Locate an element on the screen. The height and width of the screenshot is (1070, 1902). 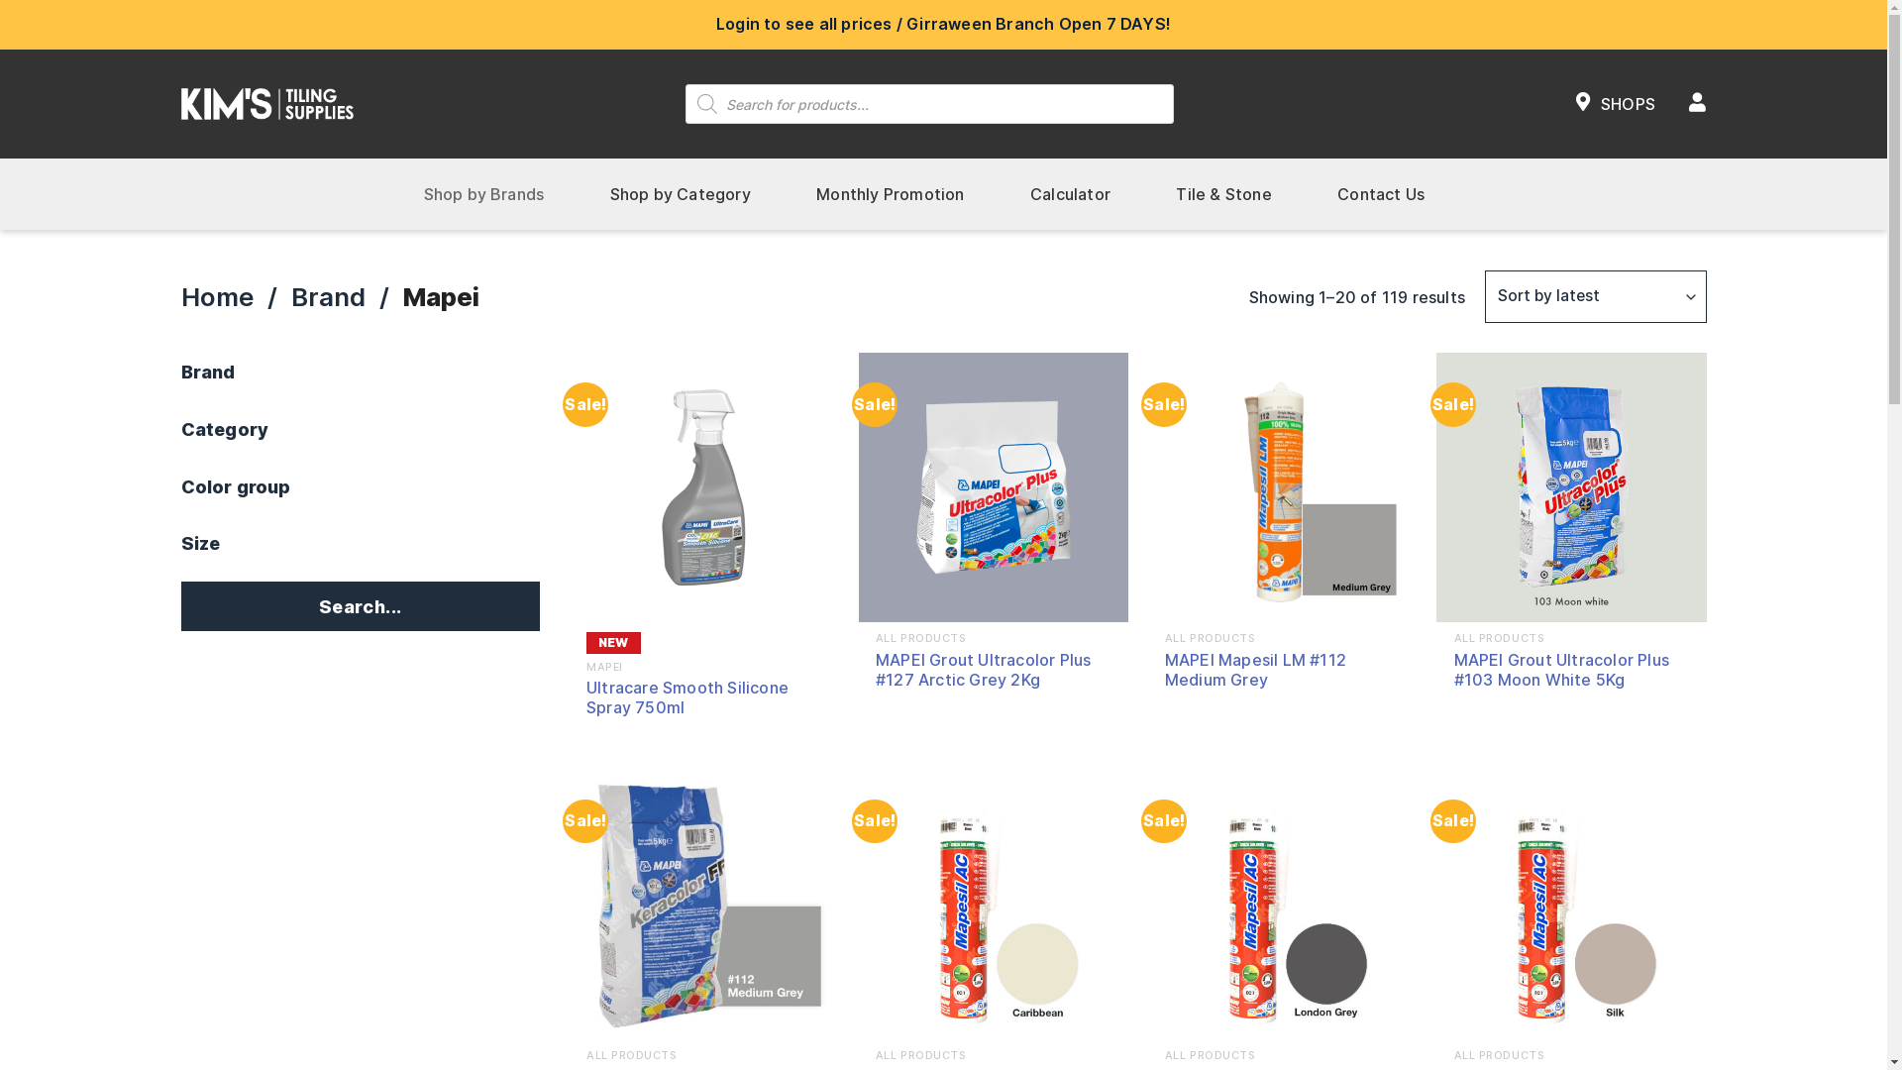
Shop by Category is located at coordinates (681, 194).